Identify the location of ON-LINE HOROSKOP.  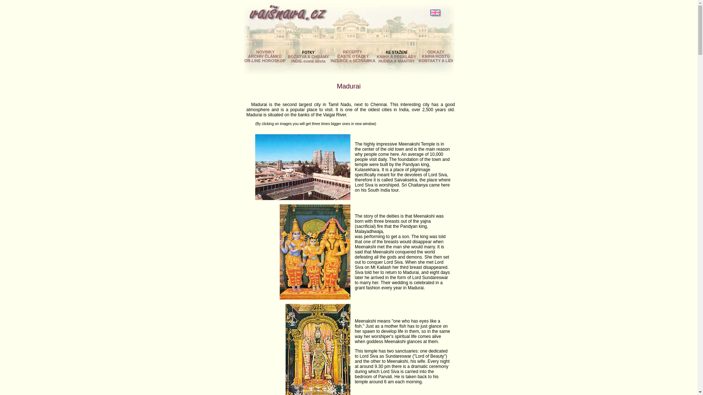
(264, 60).